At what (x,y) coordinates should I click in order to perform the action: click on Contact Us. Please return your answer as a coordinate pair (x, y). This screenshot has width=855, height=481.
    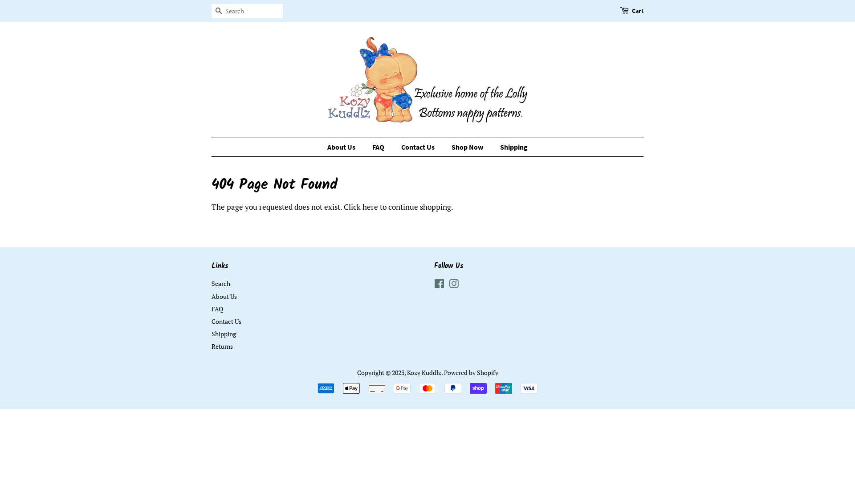
    Looking at the image, I should click on (226, 322).